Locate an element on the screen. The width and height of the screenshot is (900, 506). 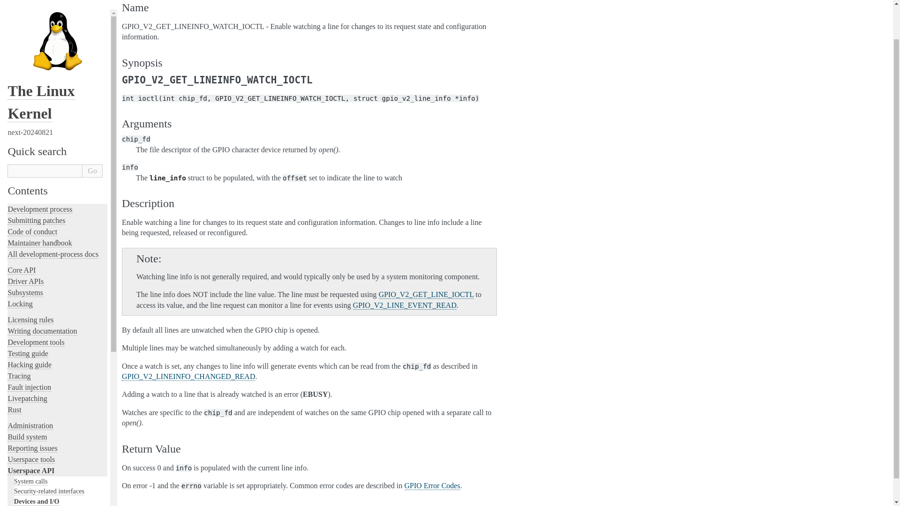
Testing guide is located at coordinates (27, 316).